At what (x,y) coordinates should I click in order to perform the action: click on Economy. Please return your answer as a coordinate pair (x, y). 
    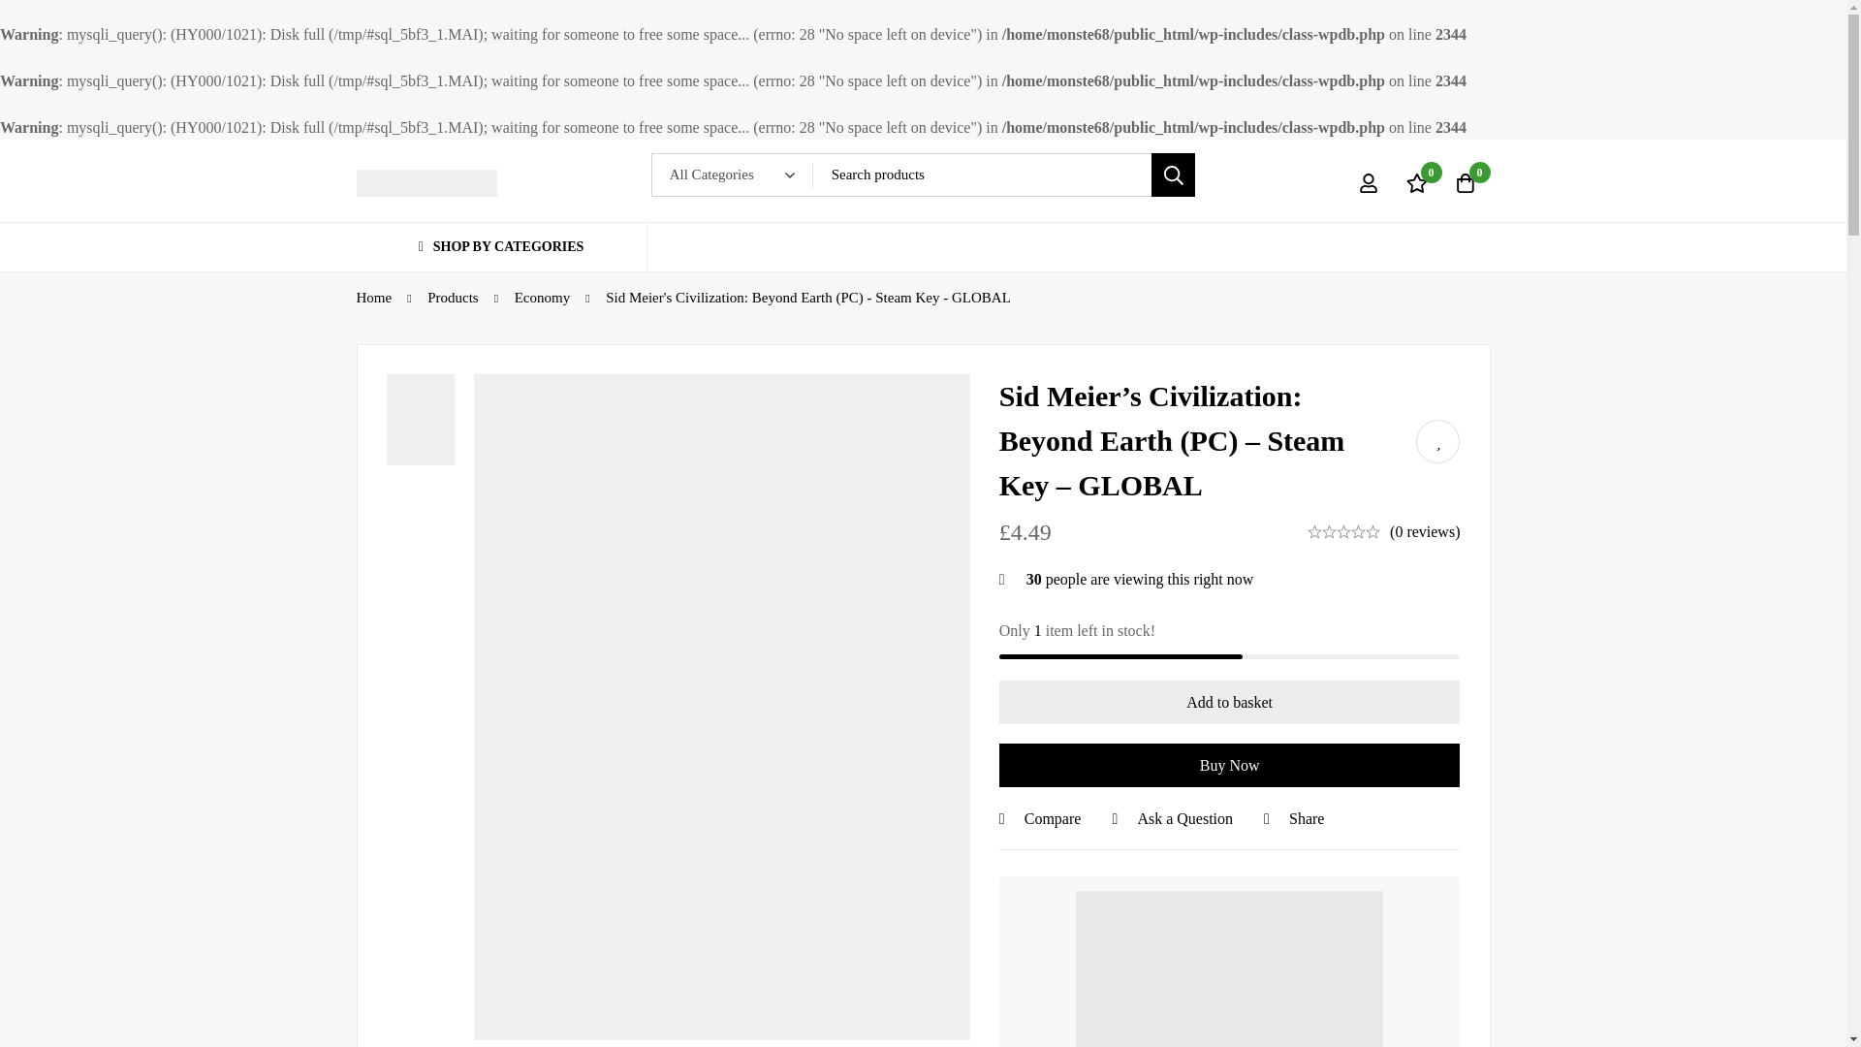
    Looking at the image, I should click on (543, 297).